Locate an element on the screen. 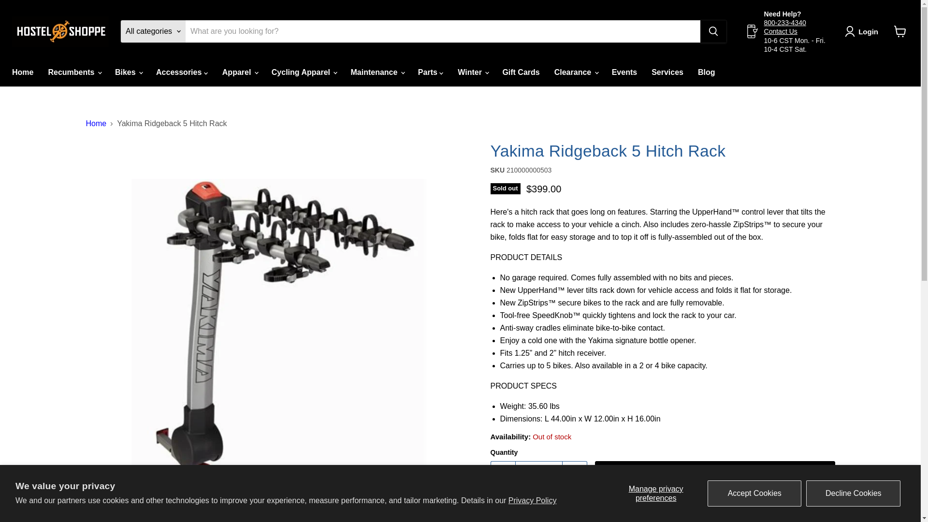  Login is located at coordinates (863, 31).